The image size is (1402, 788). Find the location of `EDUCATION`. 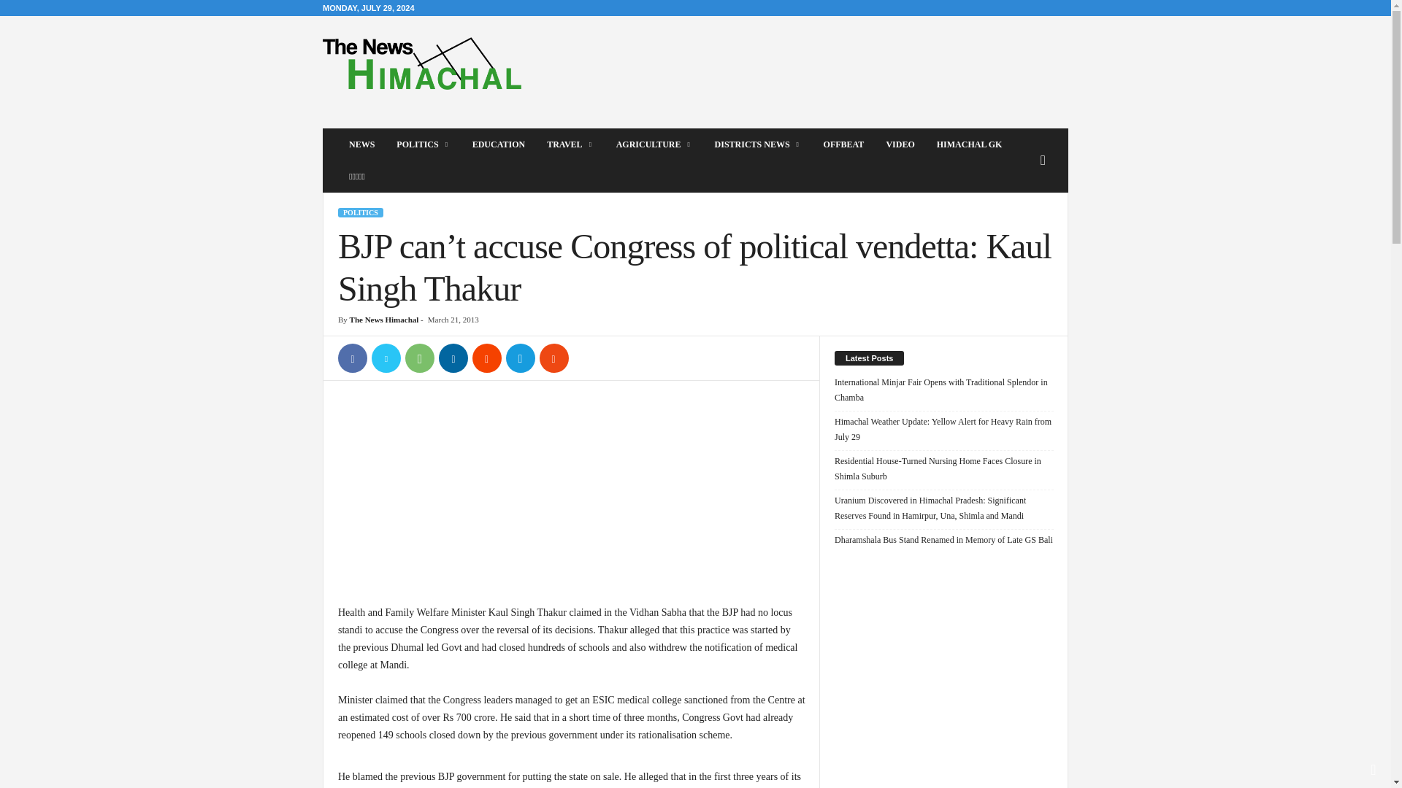

EDUCATION is located at coordinates (498, 144).